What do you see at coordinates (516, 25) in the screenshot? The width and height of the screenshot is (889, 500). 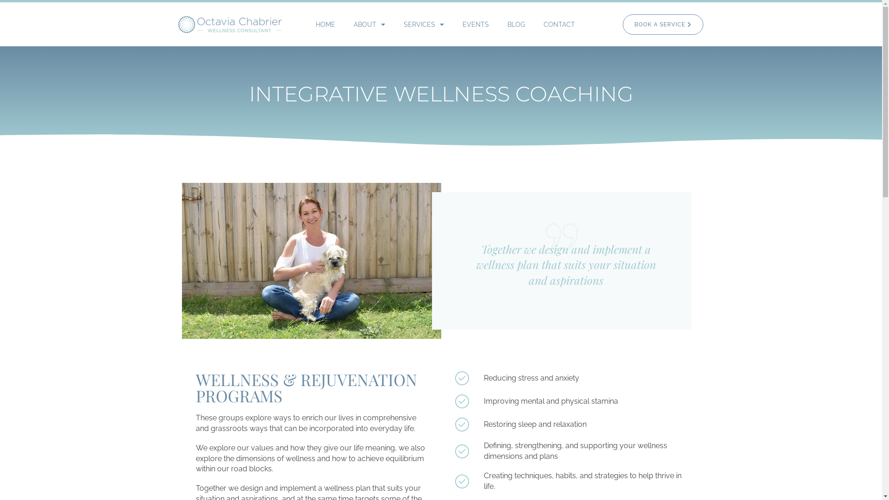 I see `BLOG` at bounding box center [516, 25].